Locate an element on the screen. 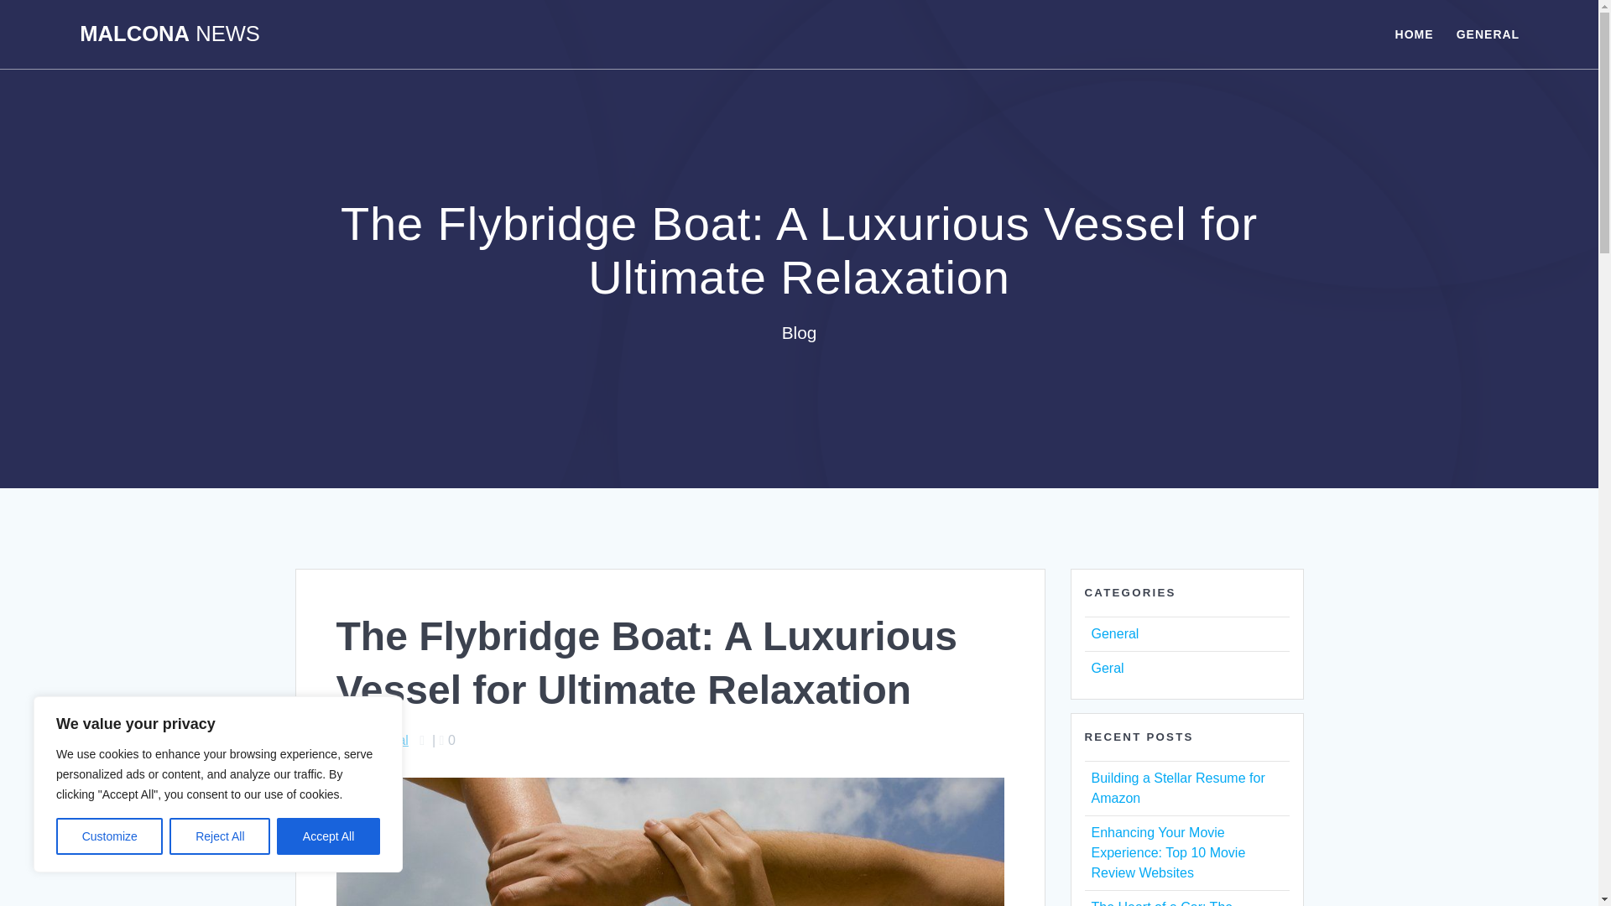 The width and height of the screenshot is (1611, 906). General is located at coordinates (1114, 633).